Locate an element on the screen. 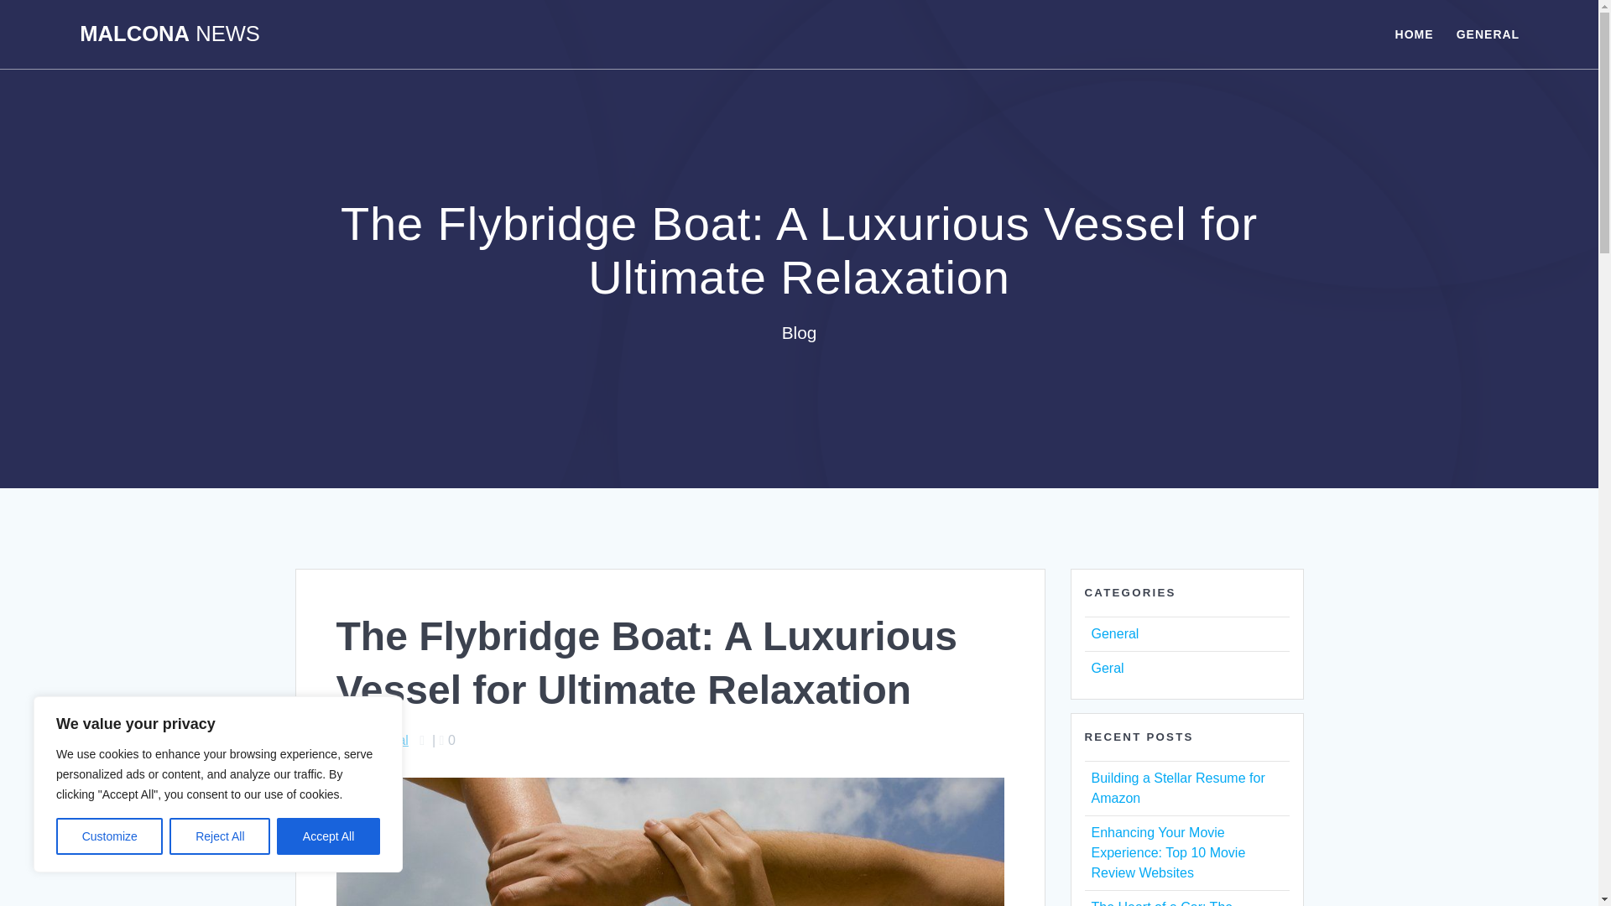 The width and height of the screenshot is (1611, 906). General is located at coordinates (1114, 633).